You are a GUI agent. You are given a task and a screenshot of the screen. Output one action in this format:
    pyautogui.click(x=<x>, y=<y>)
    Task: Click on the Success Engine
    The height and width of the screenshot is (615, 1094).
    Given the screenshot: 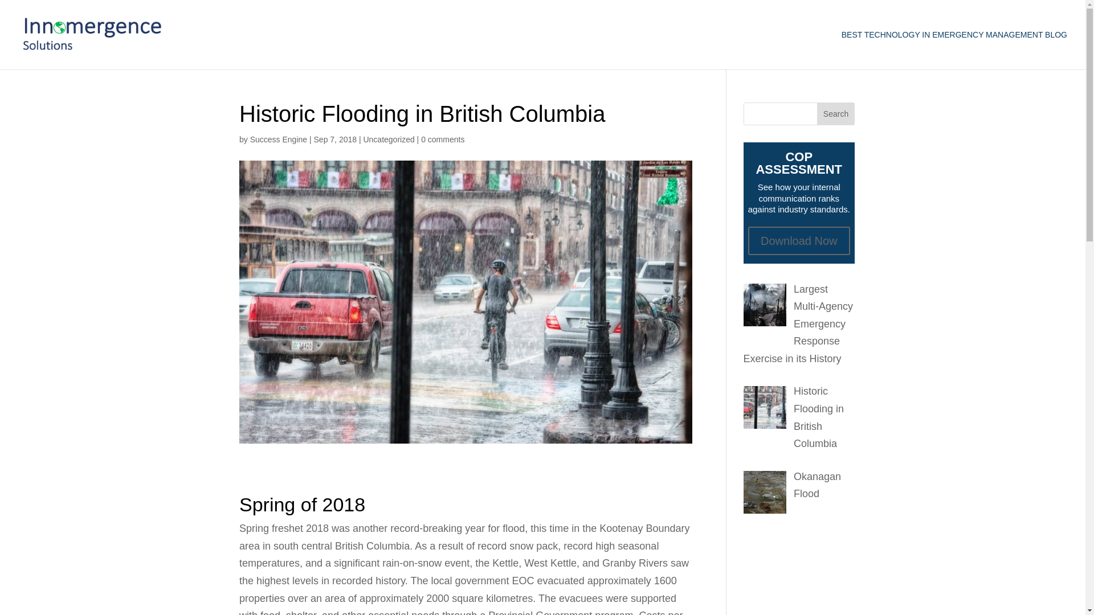 What is the action you would take?
    pyautogui.click(x=279, y=139)
    